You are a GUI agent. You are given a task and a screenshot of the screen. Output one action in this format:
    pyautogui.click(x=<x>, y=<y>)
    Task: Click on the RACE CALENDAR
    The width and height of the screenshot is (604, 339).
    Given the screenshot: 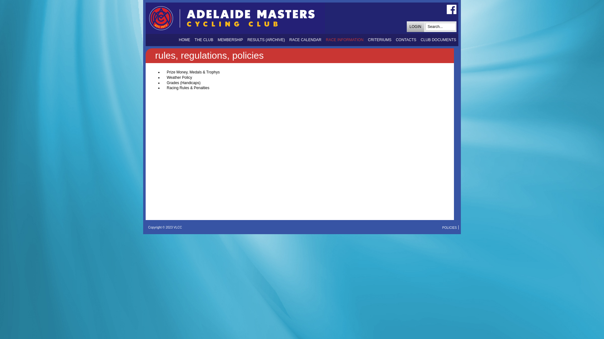 What is the action you would take?
    pyautogui.click(x=305, y=40)
    